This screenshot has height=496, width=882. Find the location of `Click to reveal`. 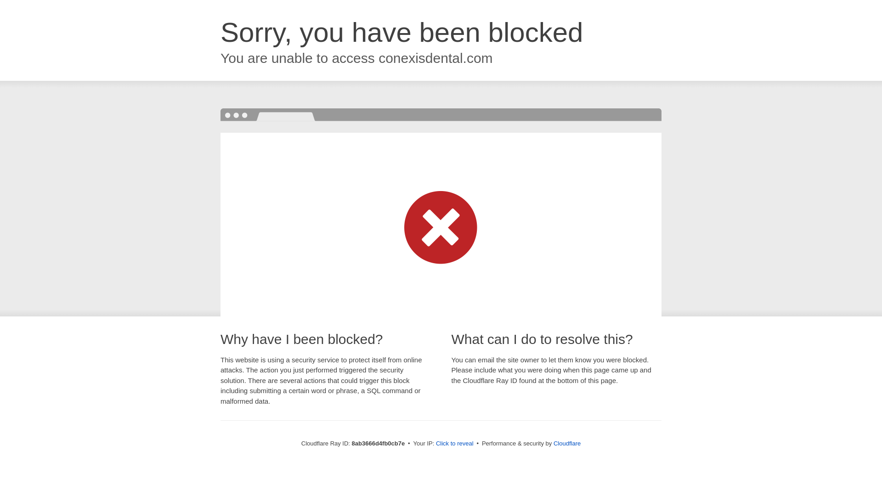

Click to reveal is located at coordinates (455, 444).